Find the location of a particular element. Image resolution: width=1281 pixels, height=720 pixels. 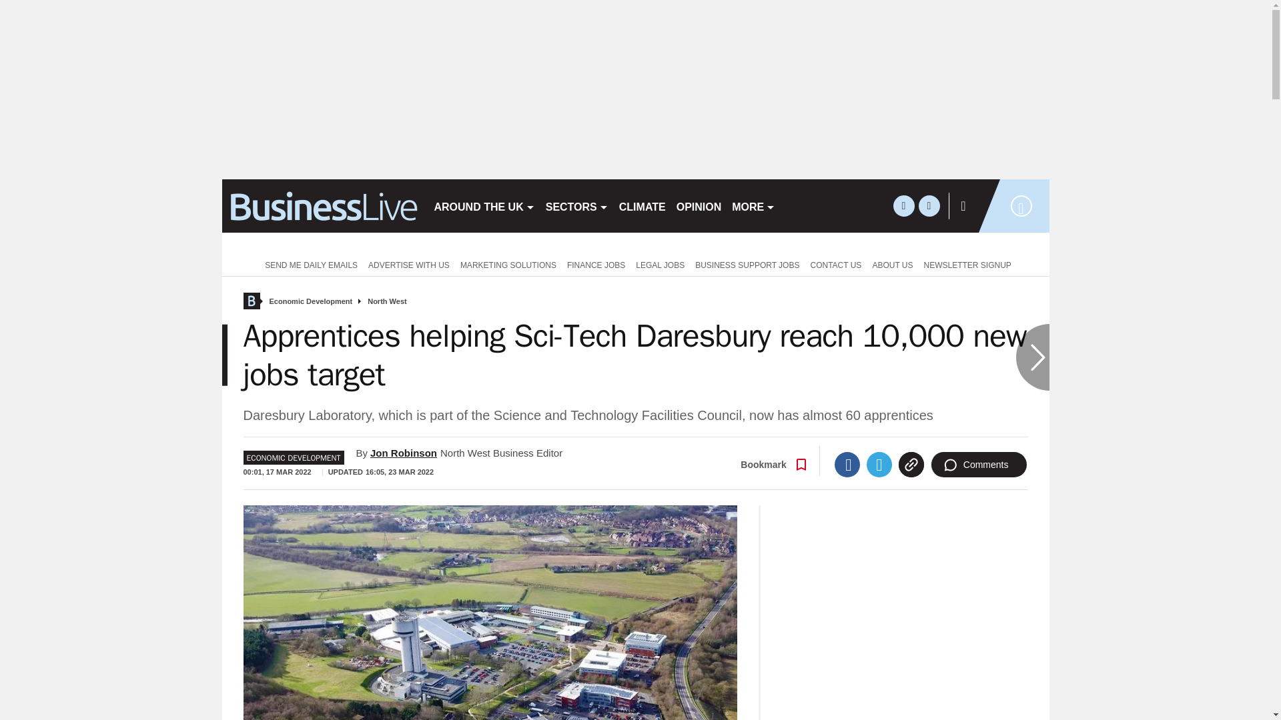

Comments is located at coordinates (979, 465).